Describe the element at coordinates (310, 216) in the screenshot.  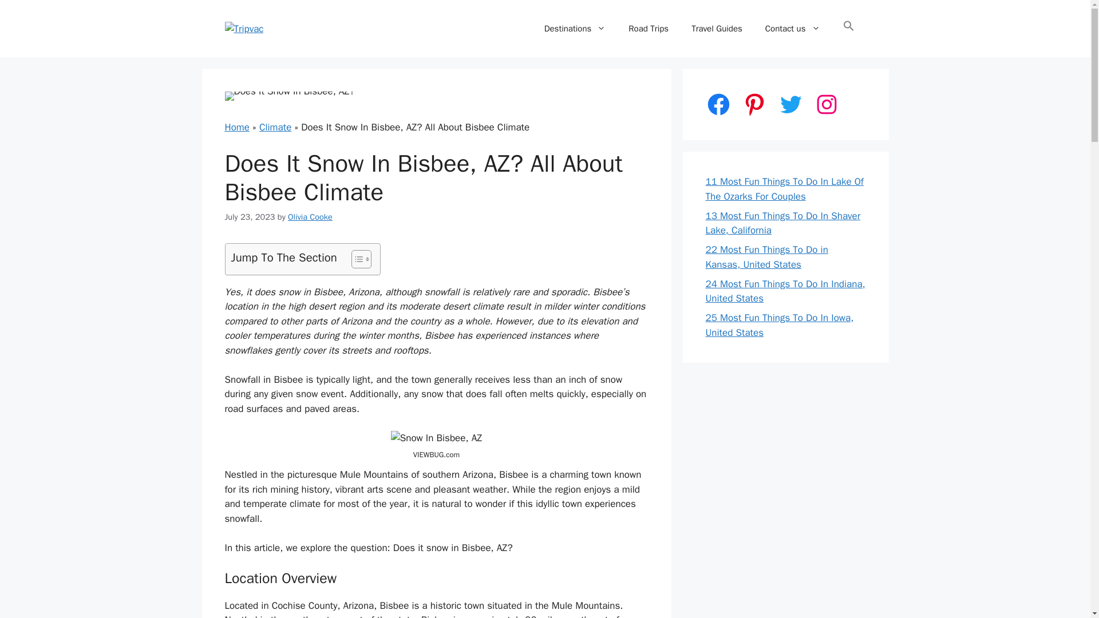
I see `Olivia Cooke` at that location.